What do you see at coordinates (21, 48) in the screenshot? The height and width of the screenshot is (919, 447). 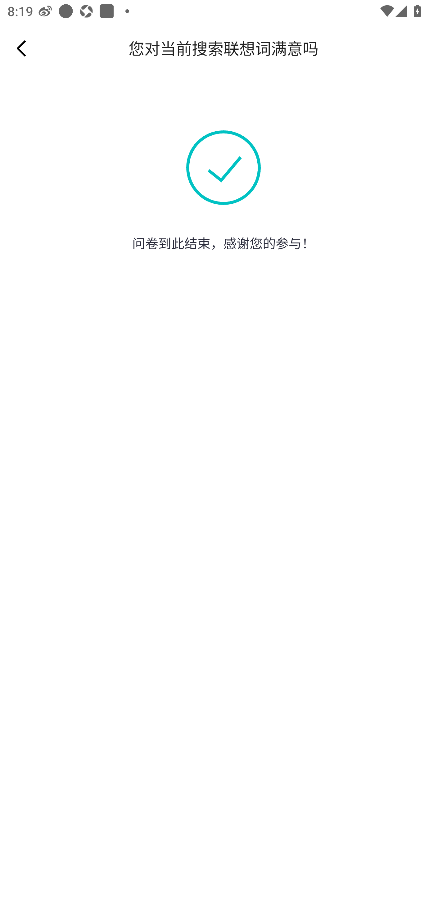 I see `Navigate up` at bounding box center [21, 48].